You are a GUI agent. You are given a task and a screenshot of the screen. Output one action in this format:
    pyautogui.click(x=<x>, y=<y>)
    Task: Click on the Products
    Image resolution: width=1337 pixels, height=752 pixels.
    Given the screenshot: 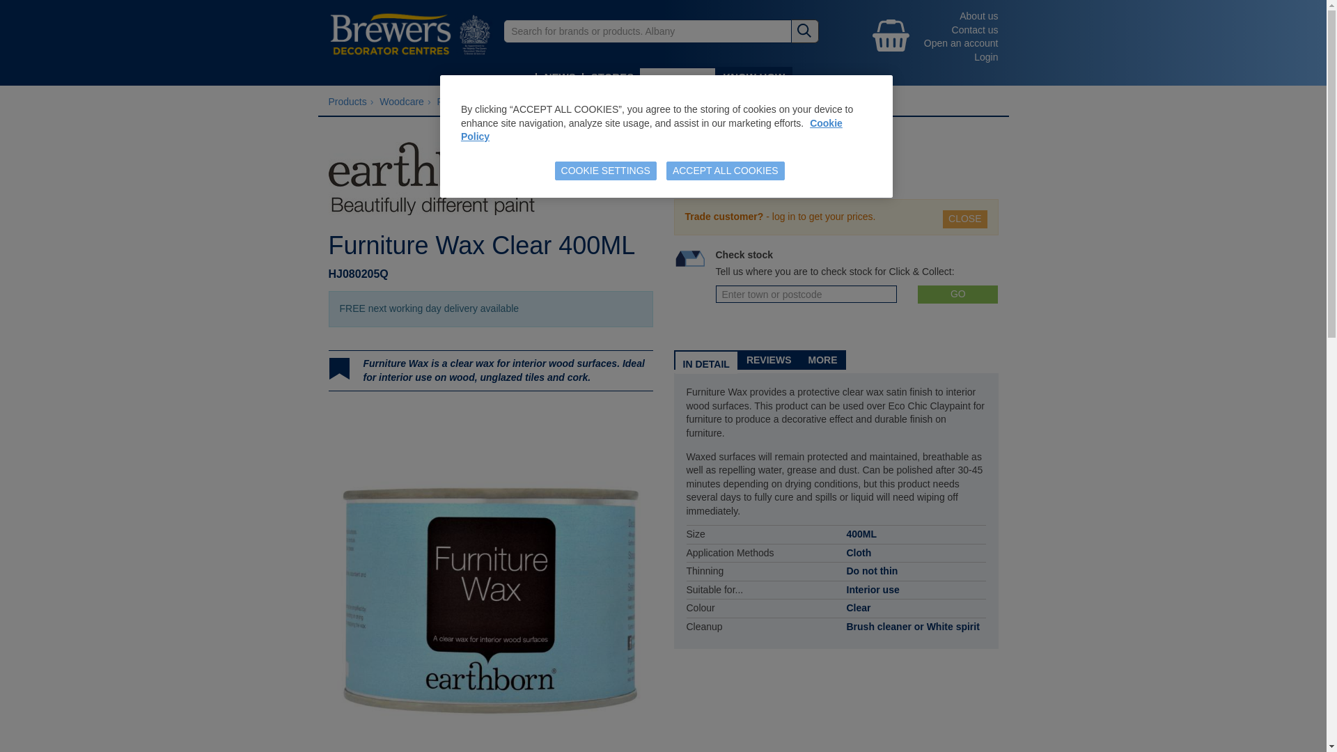 What is the action you would take?
    pyautogui.click(x=347, y=102)
    